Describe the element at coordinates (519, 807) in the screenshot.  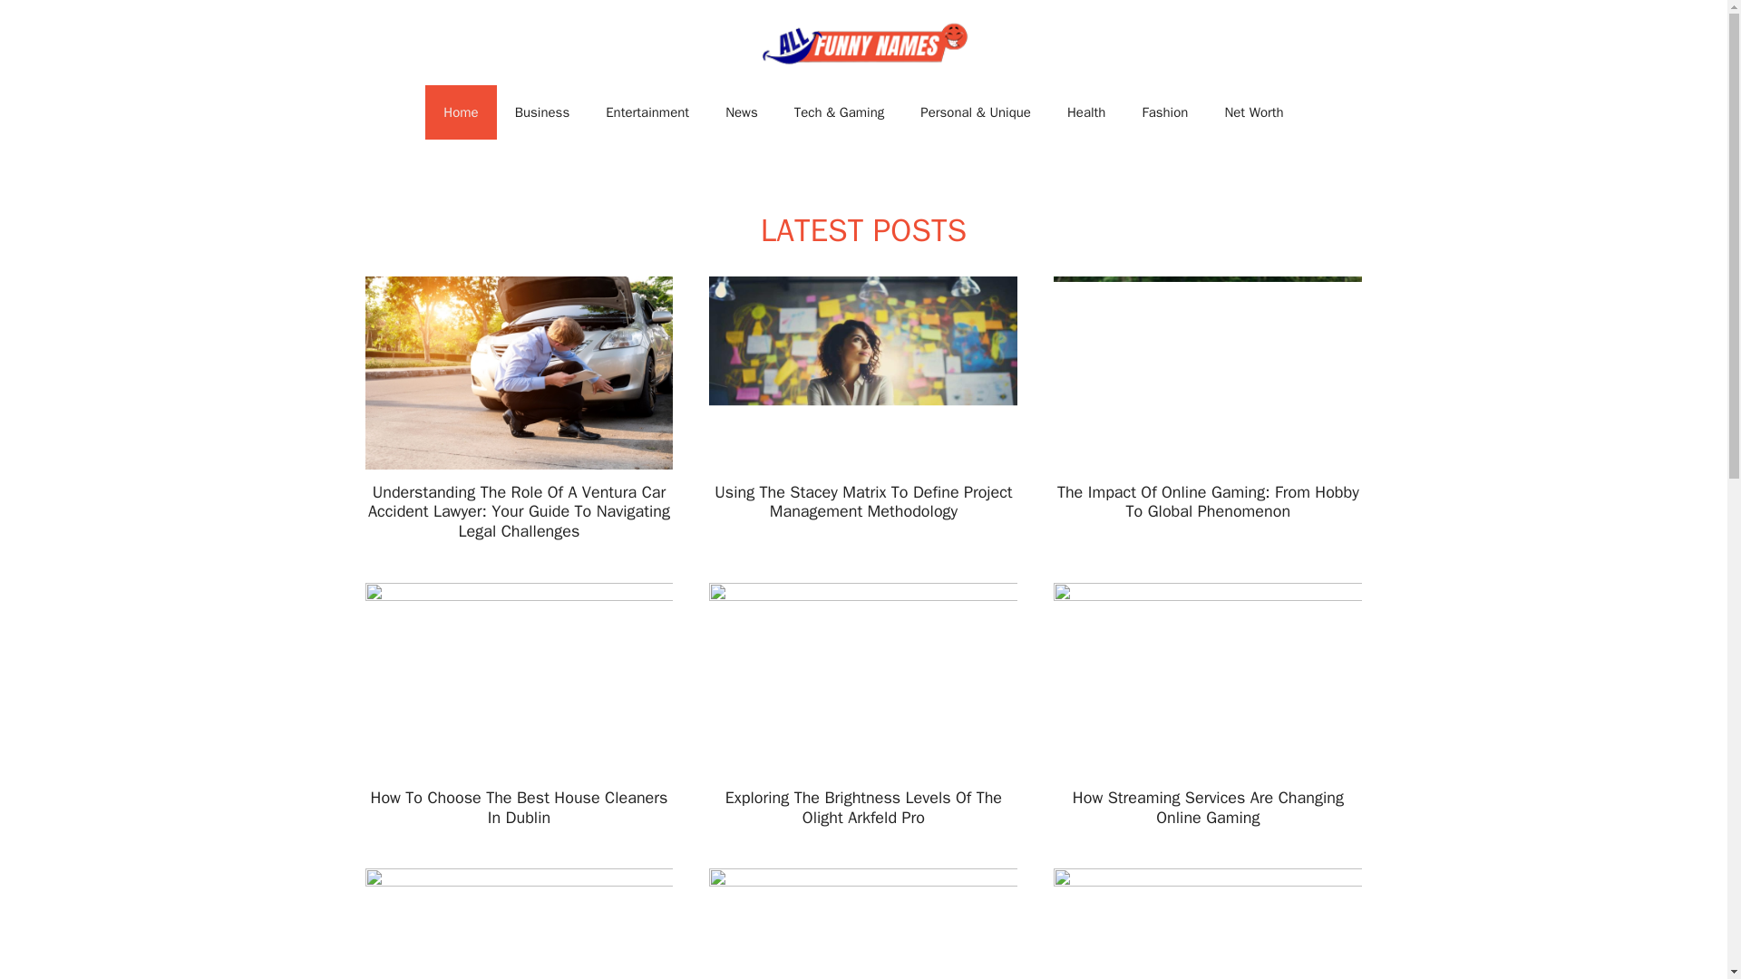
I see `How To Choose The Best House Cleaners In Dublin` at that location.